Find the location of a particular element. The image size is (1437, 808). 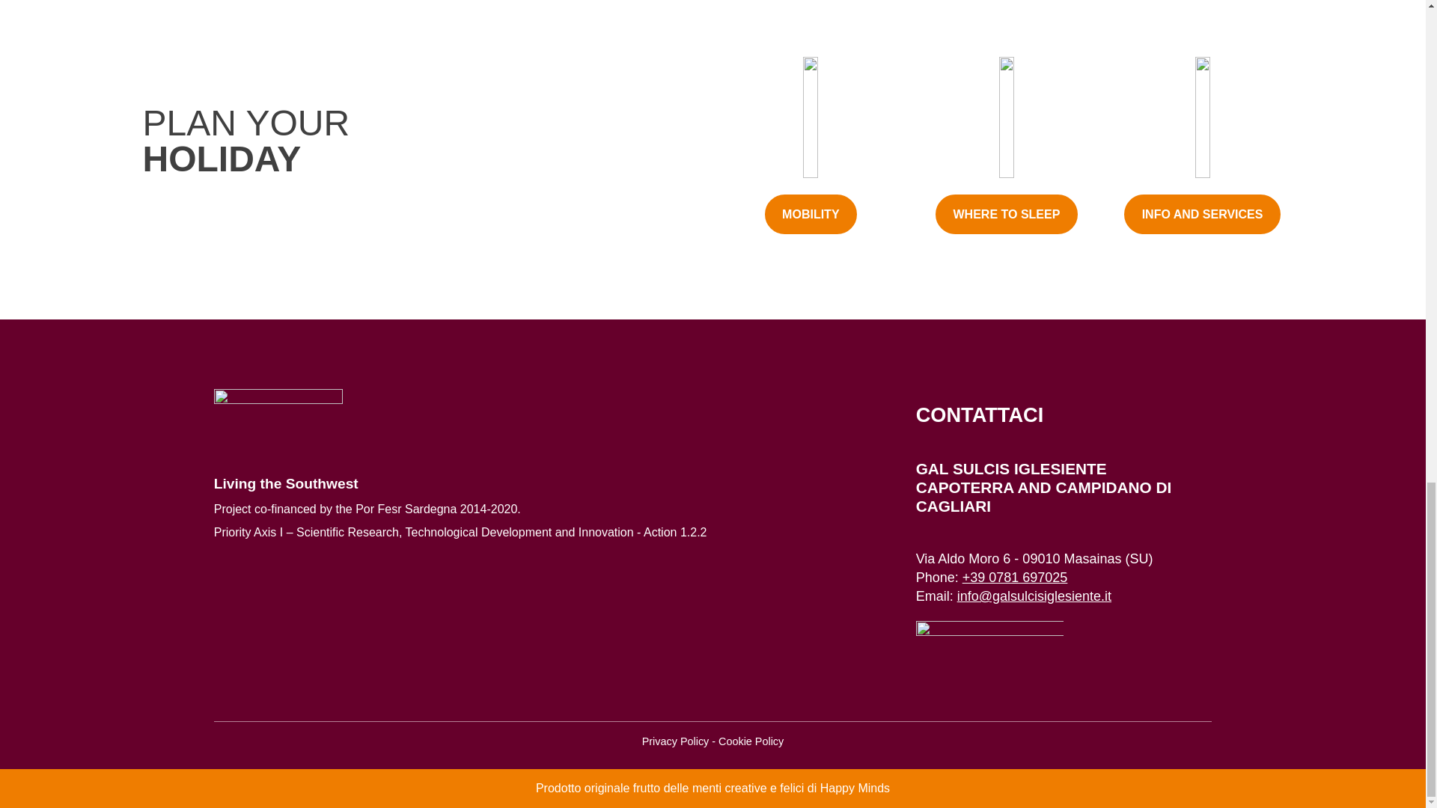

Logo light Sud Ovest Sardegna is located at coordinates (278, 419).